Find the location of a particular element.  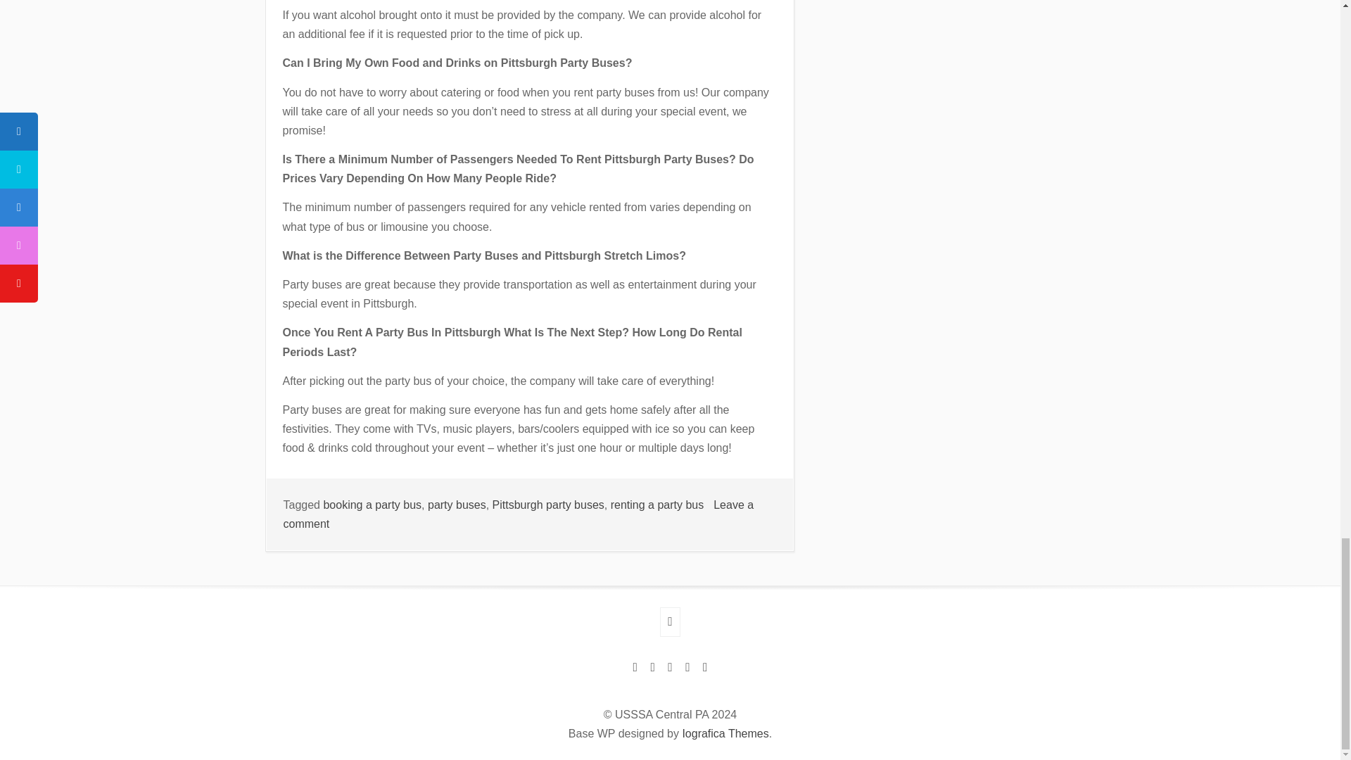

booking a party bus is located at coordinates (657, 504).